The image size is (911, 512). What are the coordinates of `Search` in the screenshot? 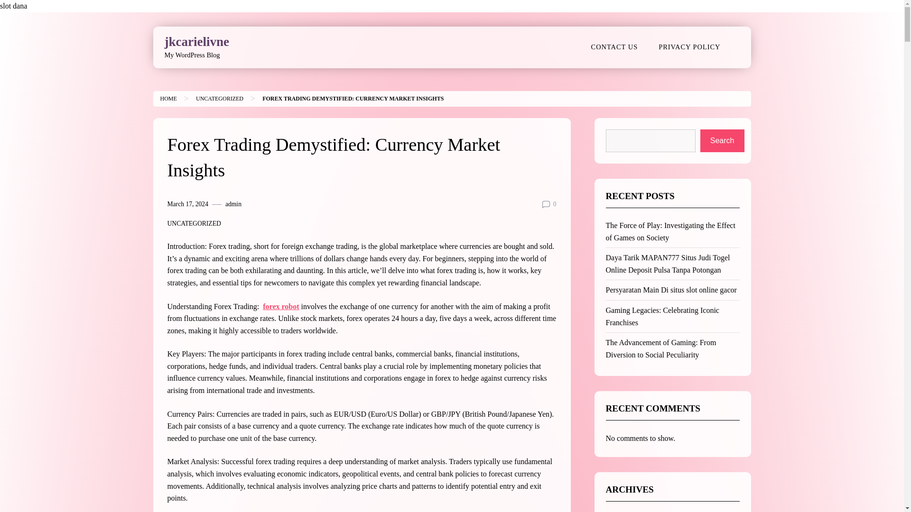 It's located at (722, 140).